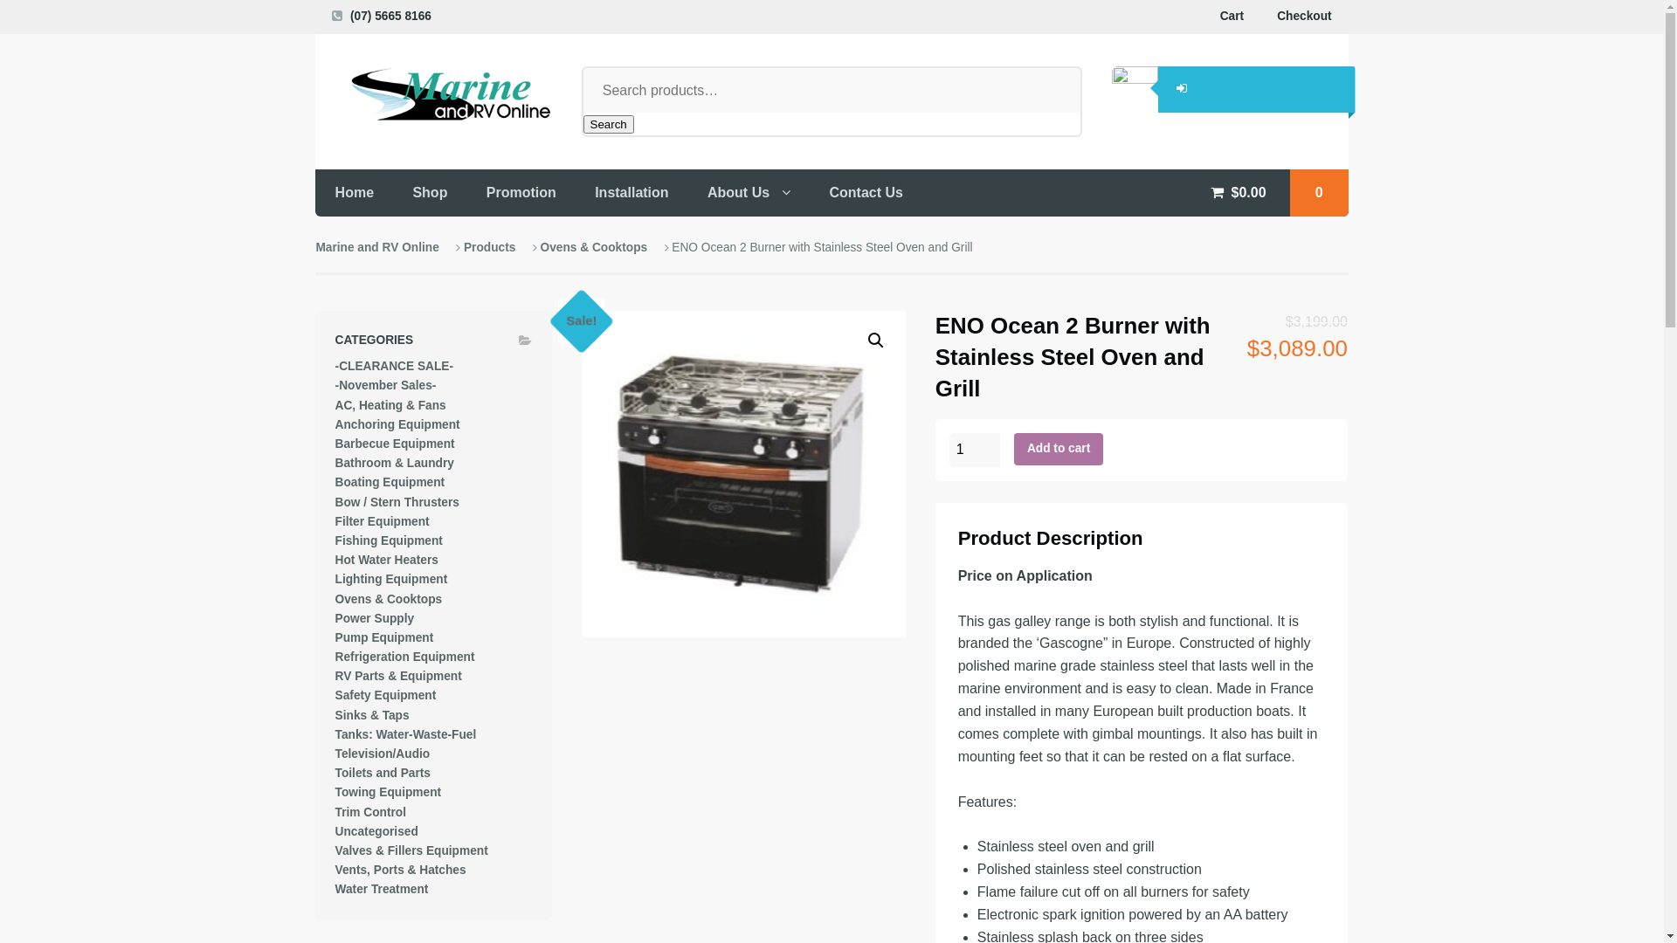 The image size is (1677, 943). I want to click on (07) 5665 8166, so click(390, 16).